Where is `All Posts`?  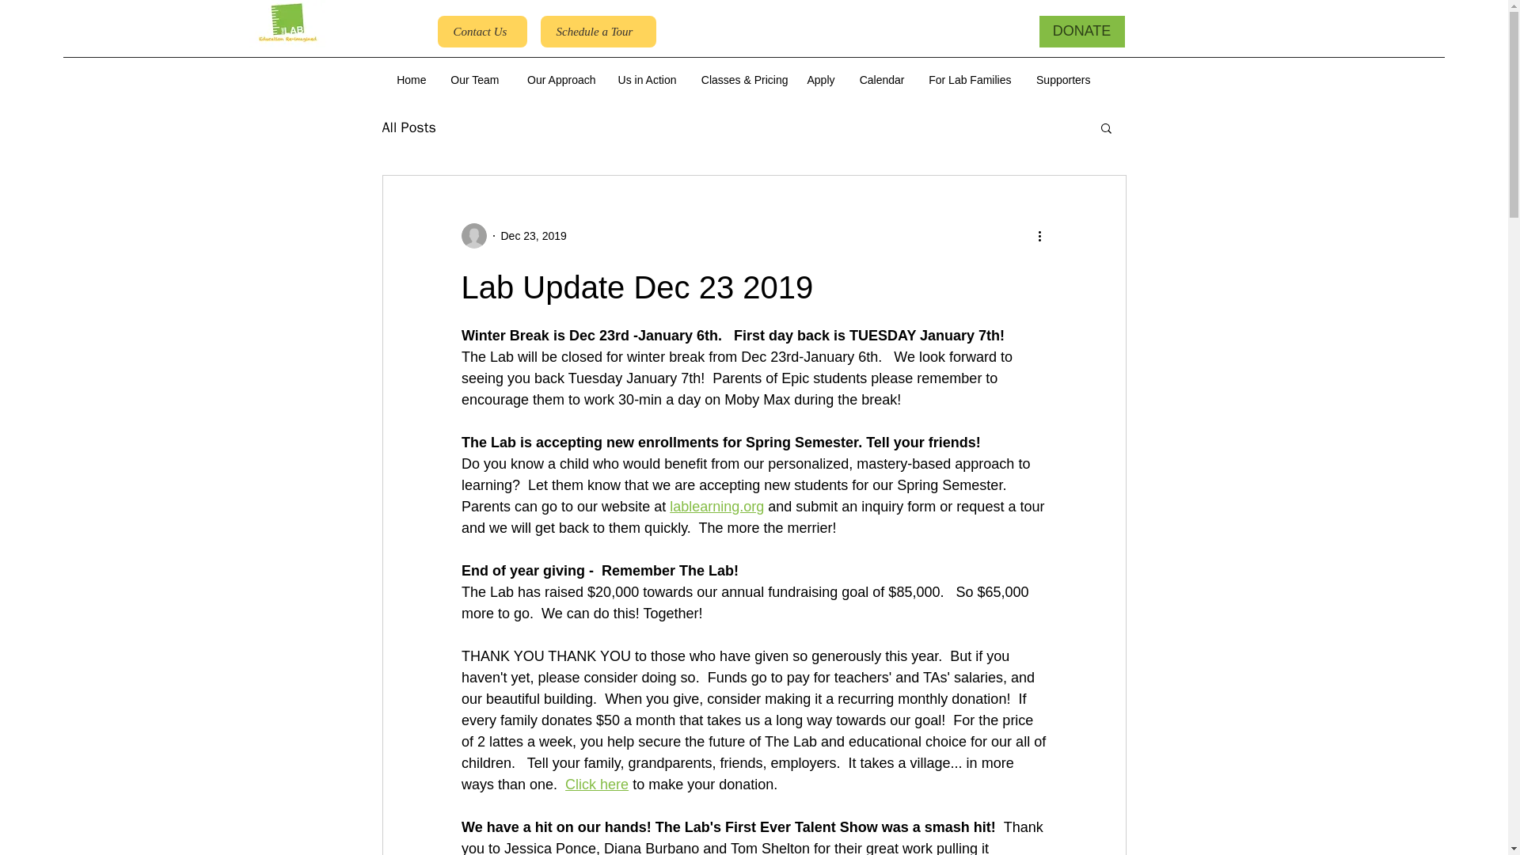
All Posts is located at coordinates (408, 127).